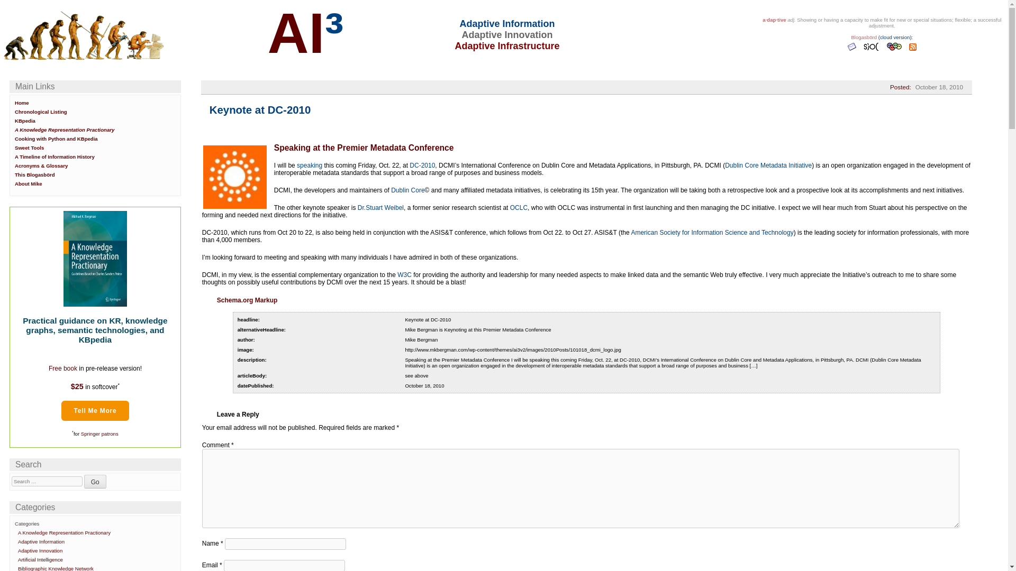 This screenshot has height=571, width=1016. I want to click on Chronological Listing, so click(41, 112).